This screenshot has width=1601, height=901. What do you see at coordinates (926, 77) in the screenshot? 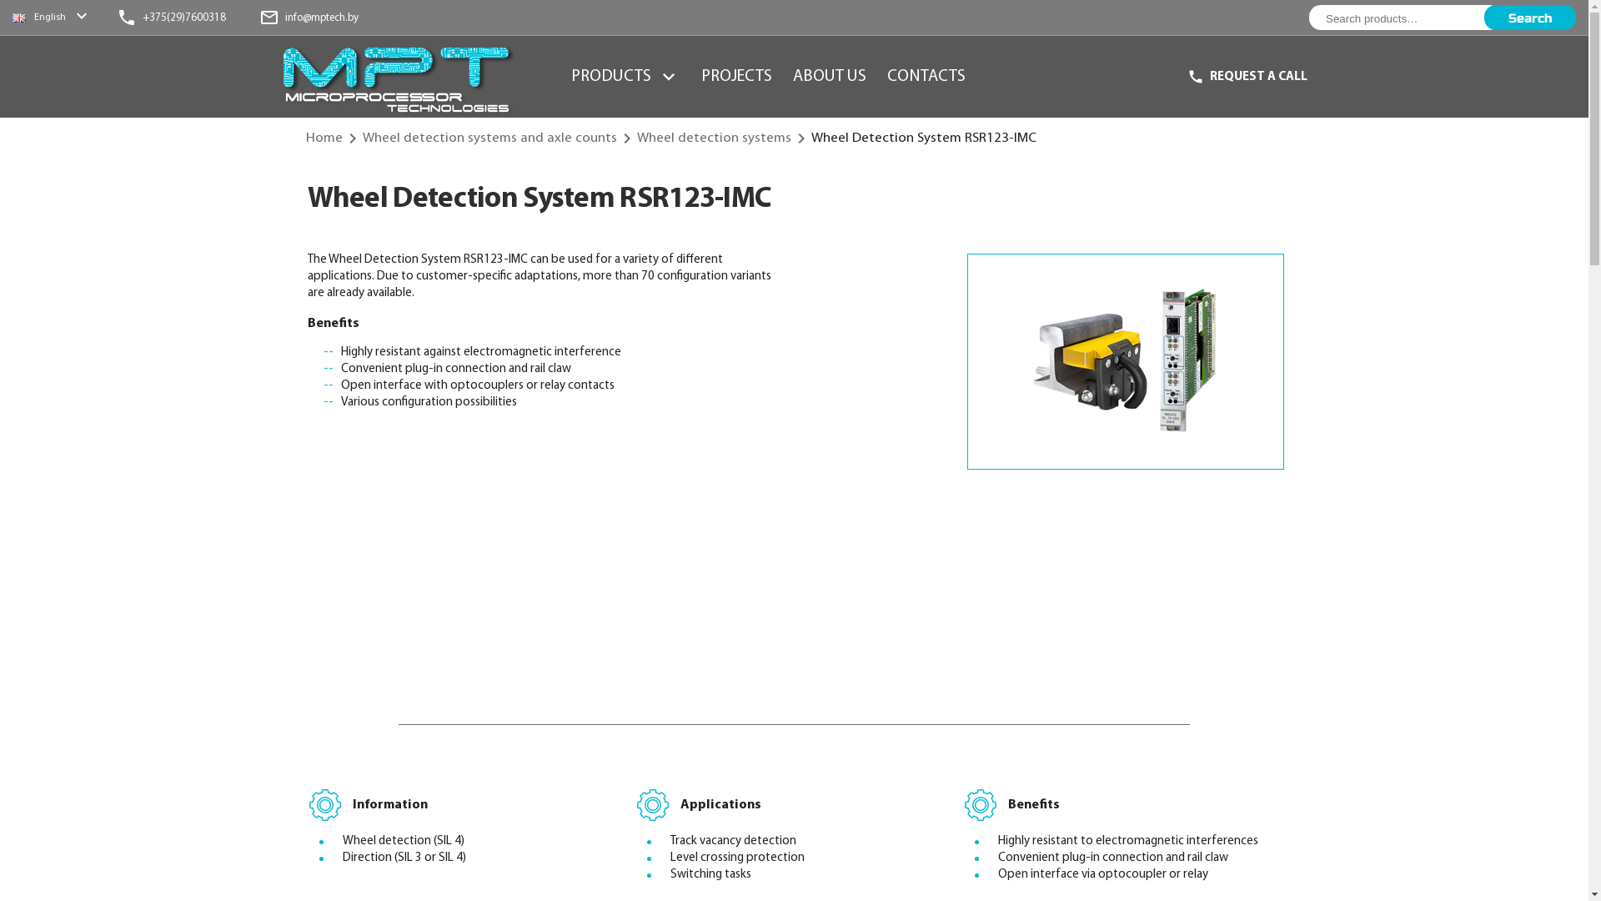
I see `CONTACTS` at bounding box center [926, 77].